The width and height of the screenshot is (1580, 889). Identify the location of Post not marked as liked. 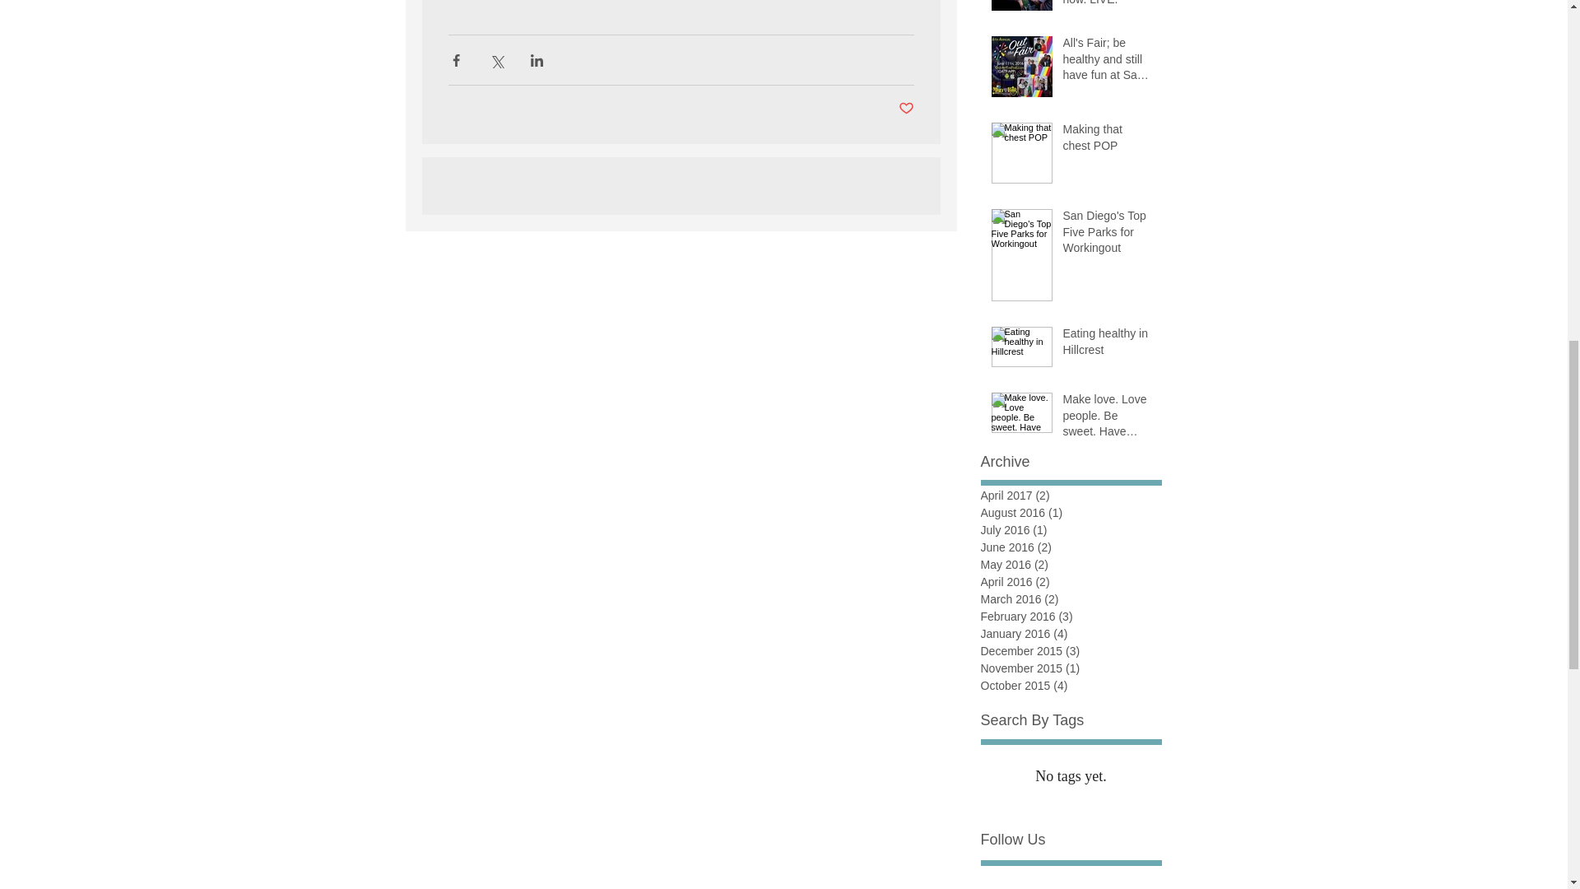
(907, 109).